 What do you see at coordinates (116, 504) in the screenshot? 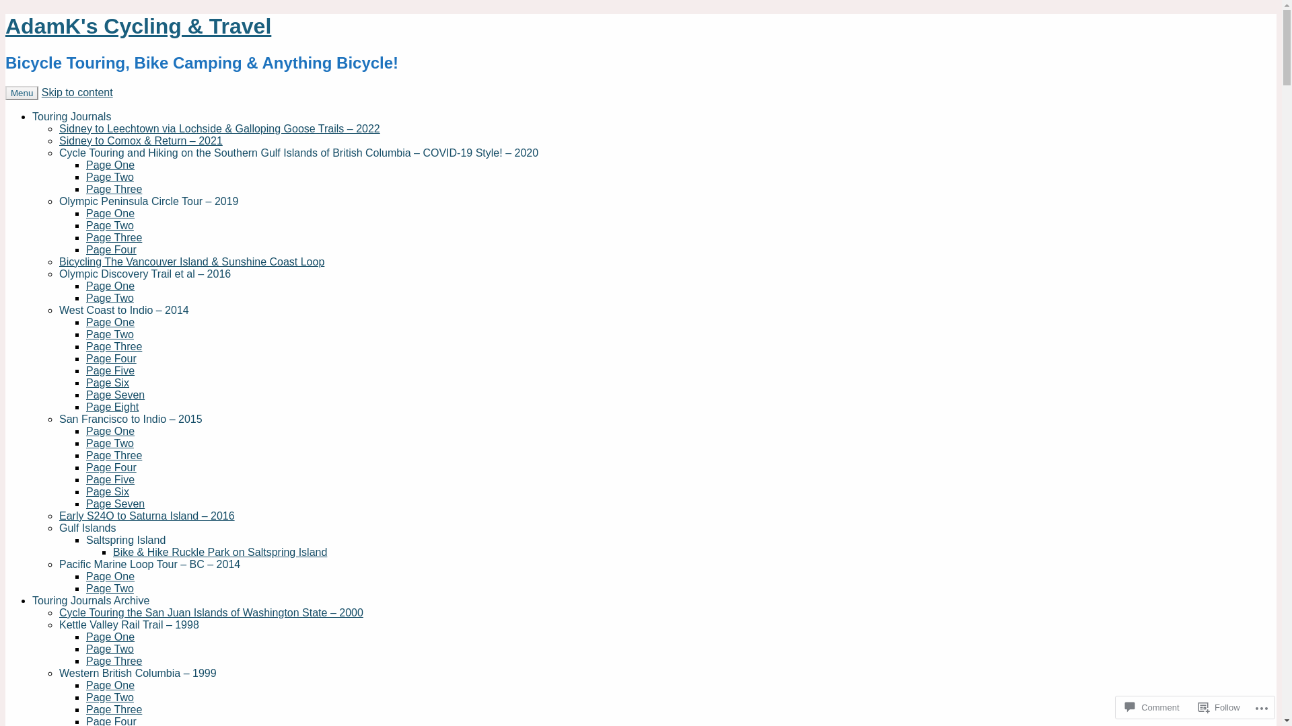
I see `Page Seven` at bounding box center [116, 504].